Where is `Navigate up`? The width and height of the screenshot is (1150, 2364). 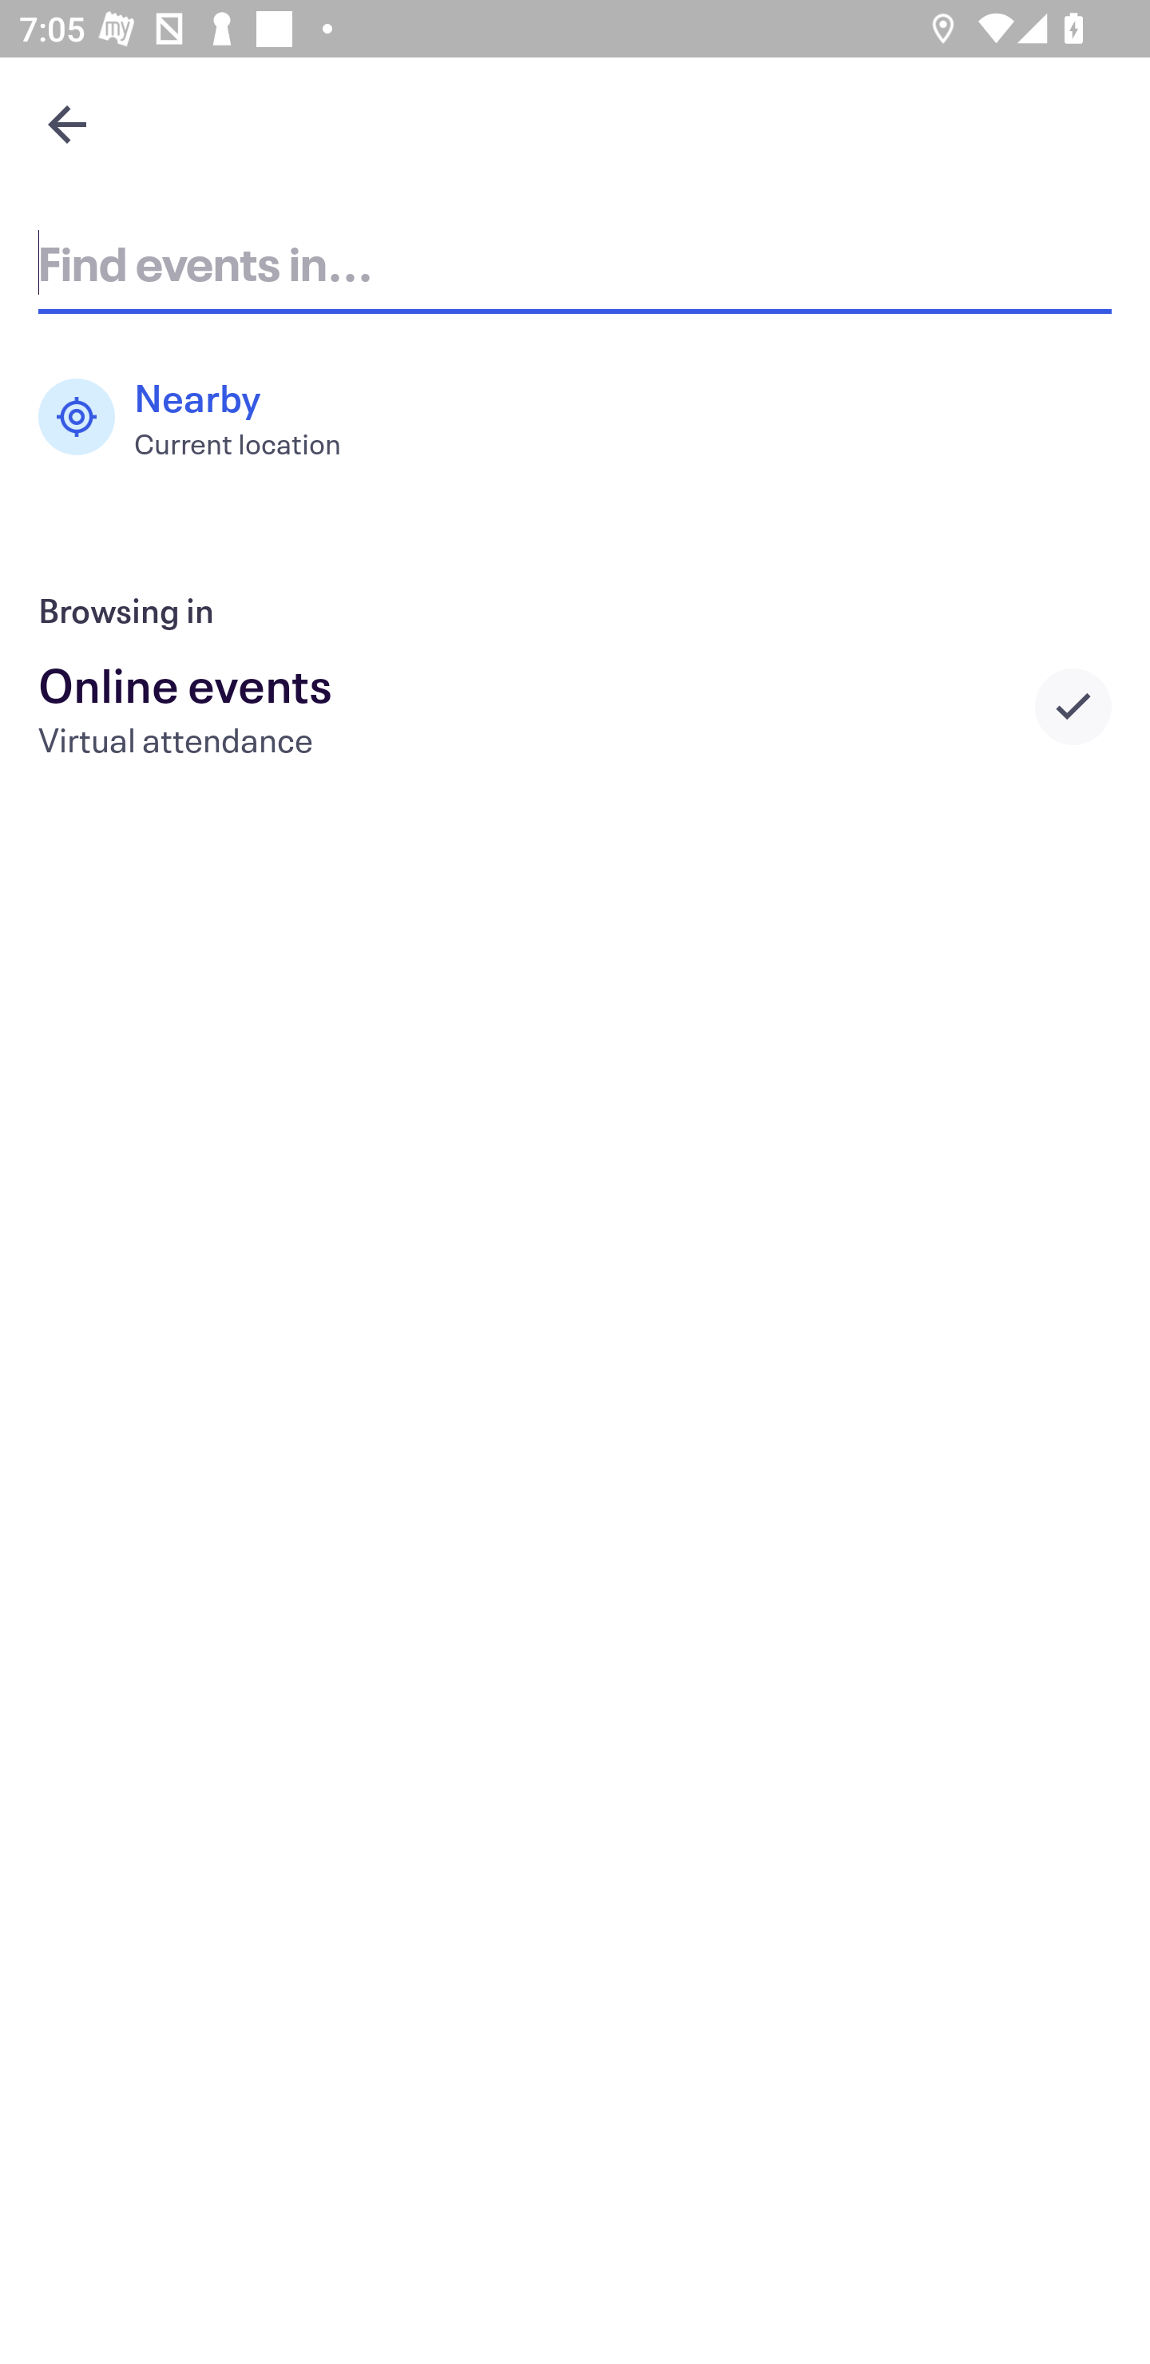
Navigate up is located at coordinates (67, 124).